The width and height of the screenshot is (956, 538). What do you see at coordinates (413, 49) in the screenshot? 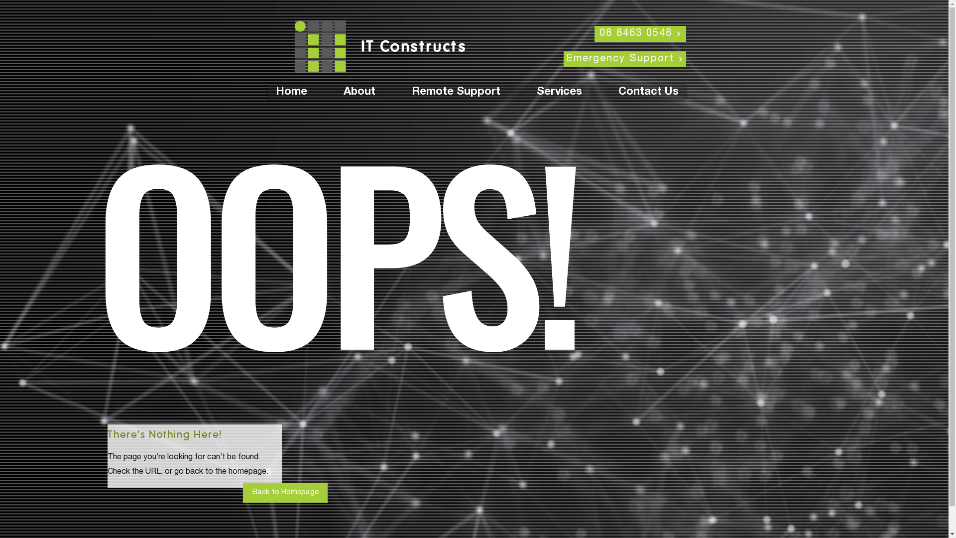
I see `IT Constructs` at bounding box center [413, 49].